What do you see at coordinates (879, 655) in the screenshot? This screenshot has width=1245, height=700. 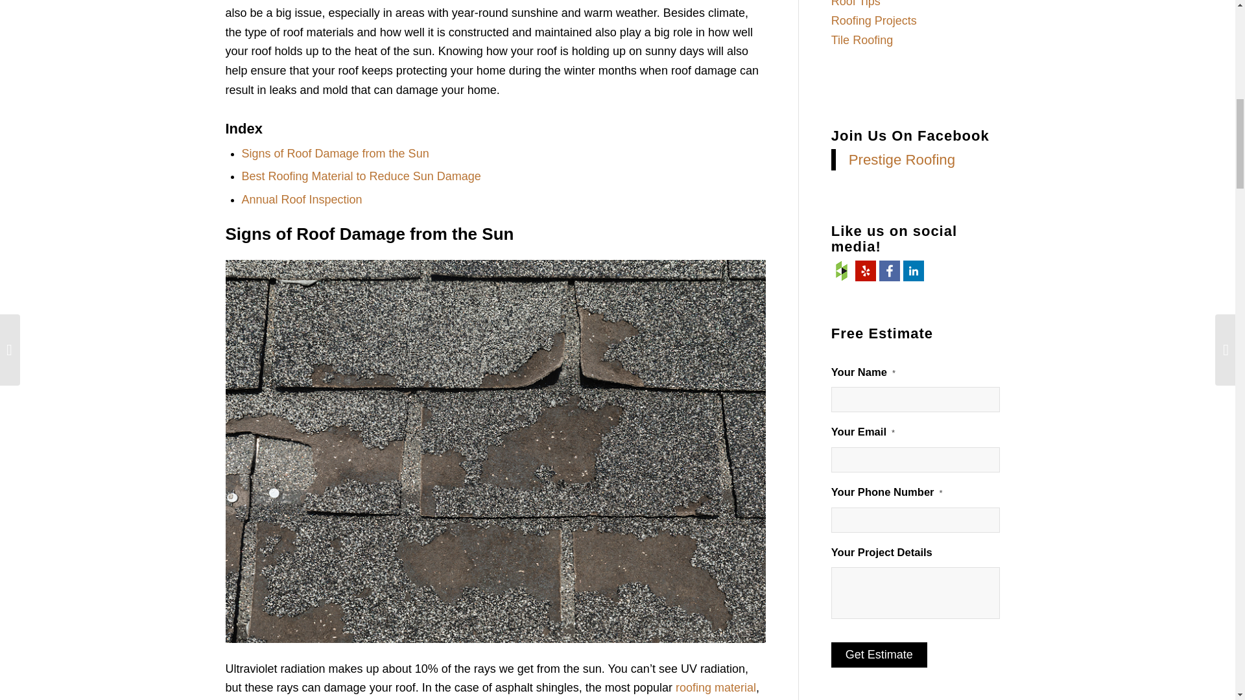 I see `Get Estimate` at bounding box center [879, 655].